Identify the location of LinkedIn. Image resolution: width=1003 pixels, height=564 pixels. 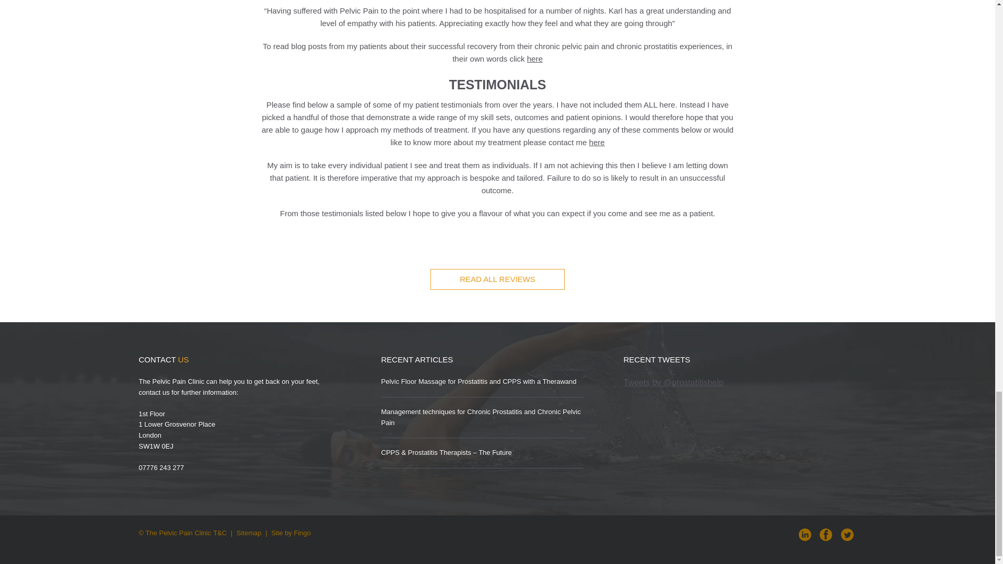
(804, 534).